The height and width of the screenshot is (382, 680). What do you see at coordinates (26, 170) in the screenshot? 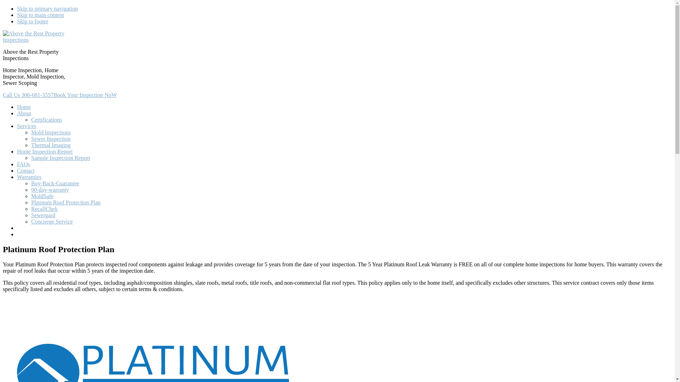
I see `Contact` at bounding box center [26, 170].